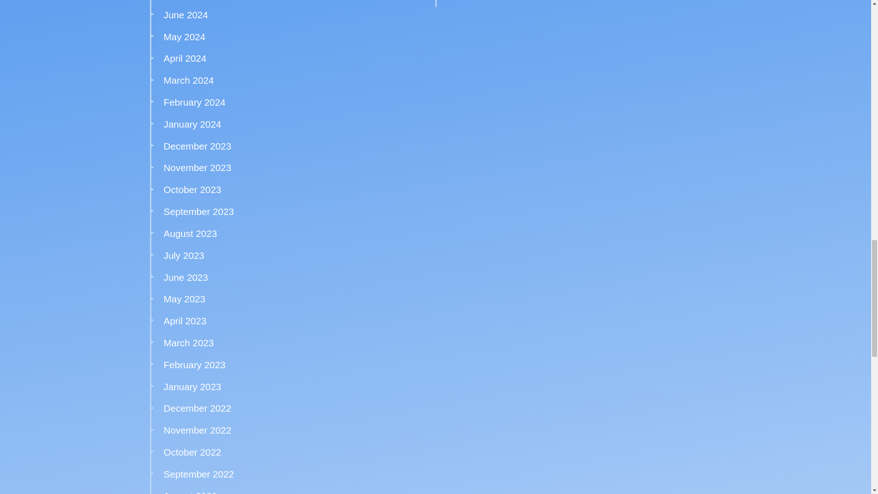 The image size is (878, 494). What do you see at coordinates (186, 277) in the screenshot?
I see `June 2023` at bounding box center [186, 277].